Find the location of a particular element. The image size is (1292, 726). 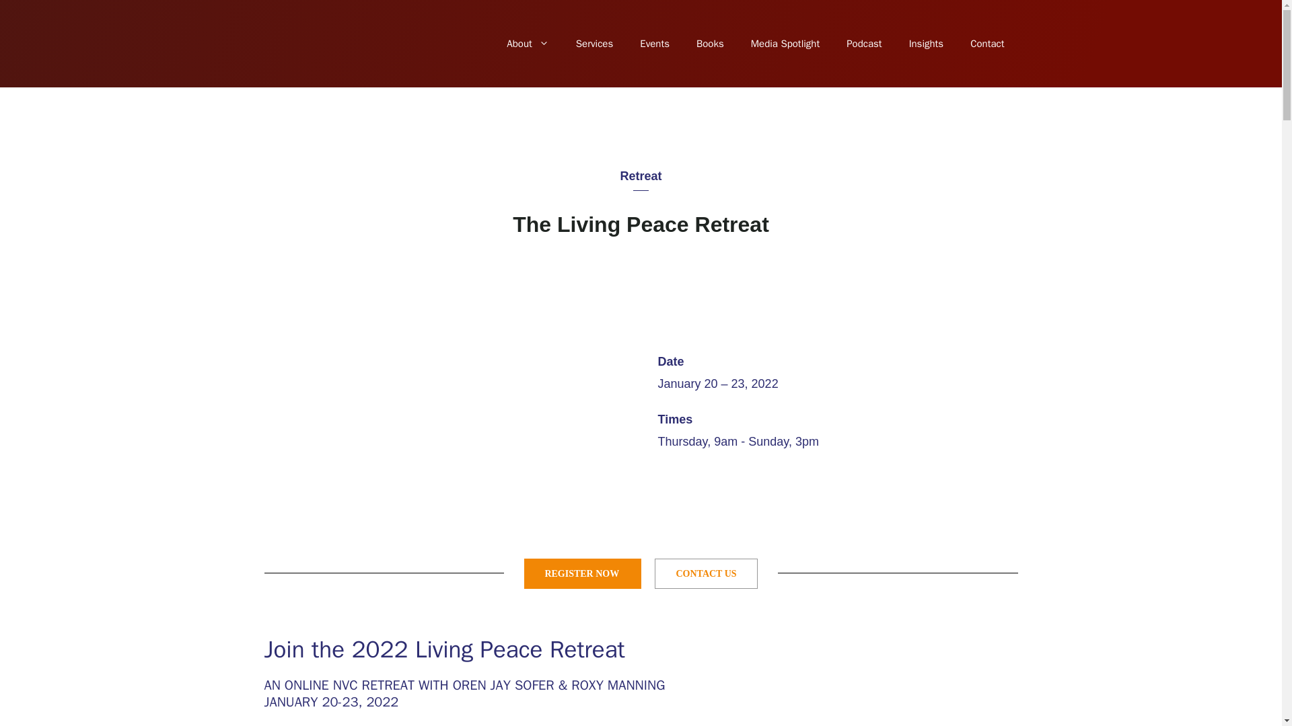

CONTACT US is located at coordinates (706, 573).